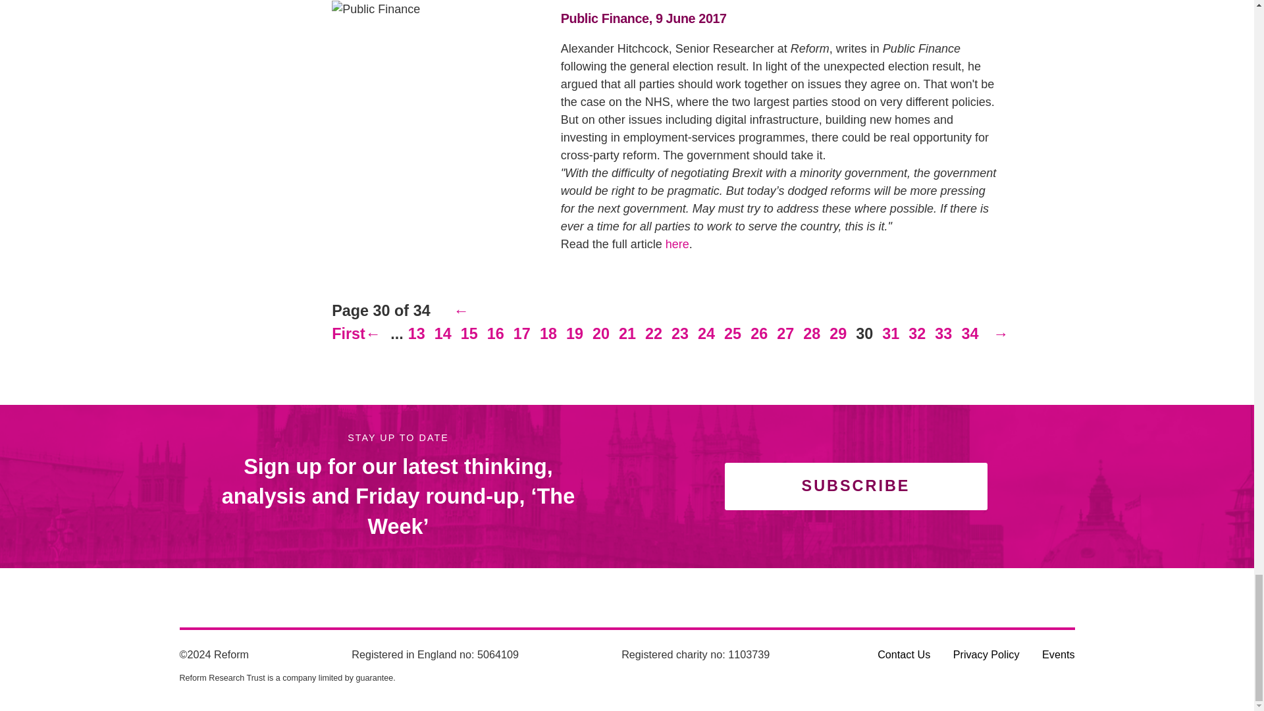 The image size is (1264, 711). What do you see at coordinates (416, 333) in the screenshot?
I see `Page 13` at bounding box center [416, 333].